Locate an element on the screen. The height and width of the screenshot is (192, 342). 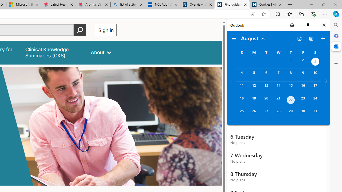
Monday, August 5, 2024.  is located at coordinates (254, 75).